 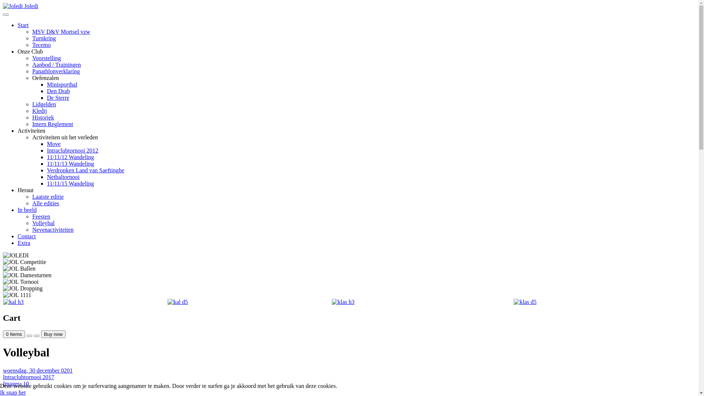 What do you see at coordinates (40, 111) in the screenshot?
I see `Kledij` at bounding box center [40, 111].